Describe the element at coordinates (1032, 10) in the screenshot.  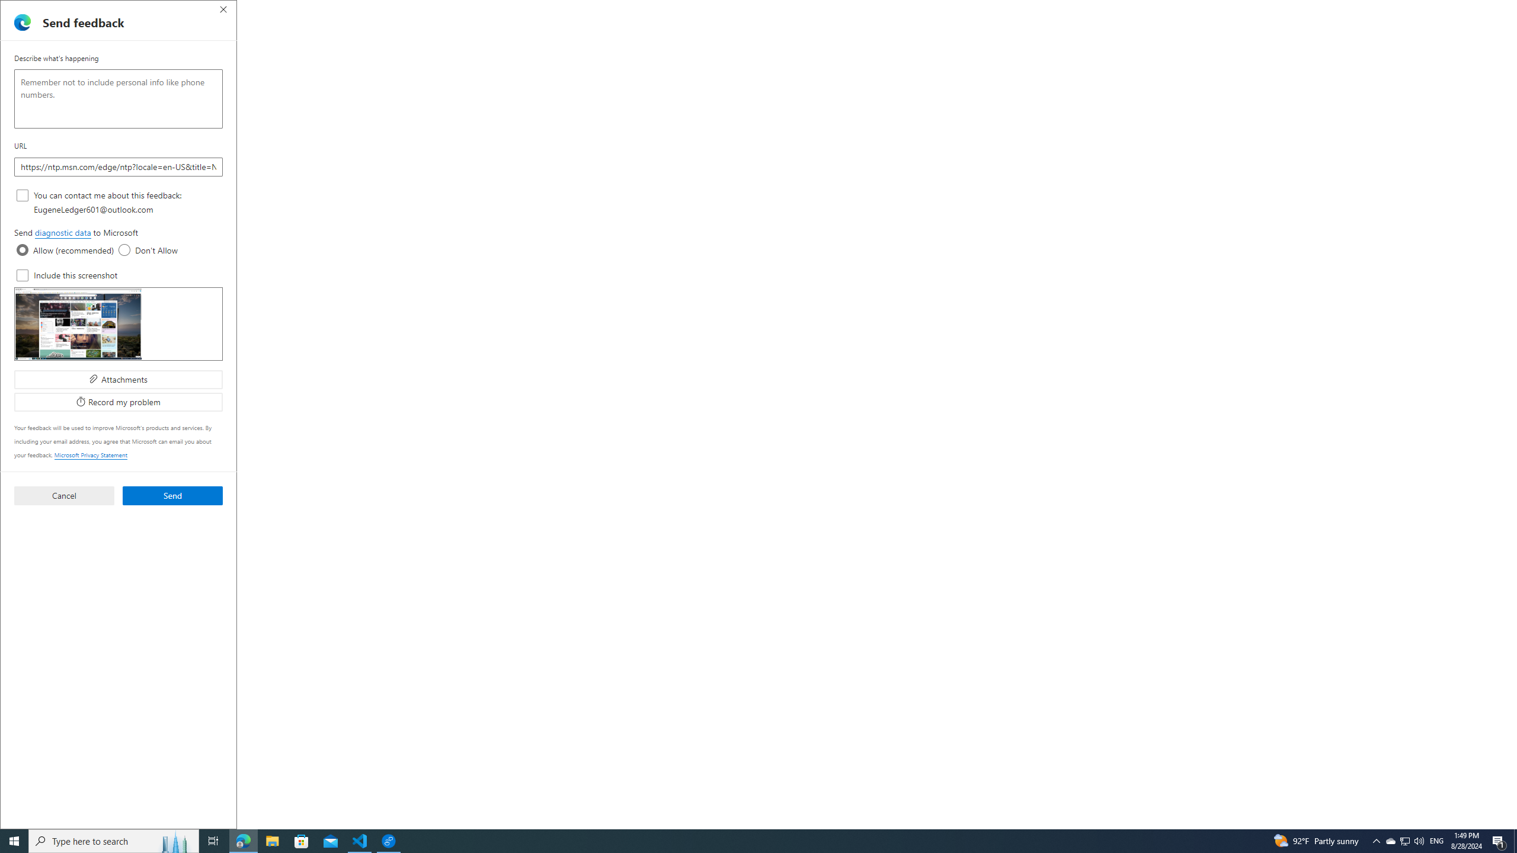
I see `YouTube Kids - An App Created for Kids to Explore Content` at that location.